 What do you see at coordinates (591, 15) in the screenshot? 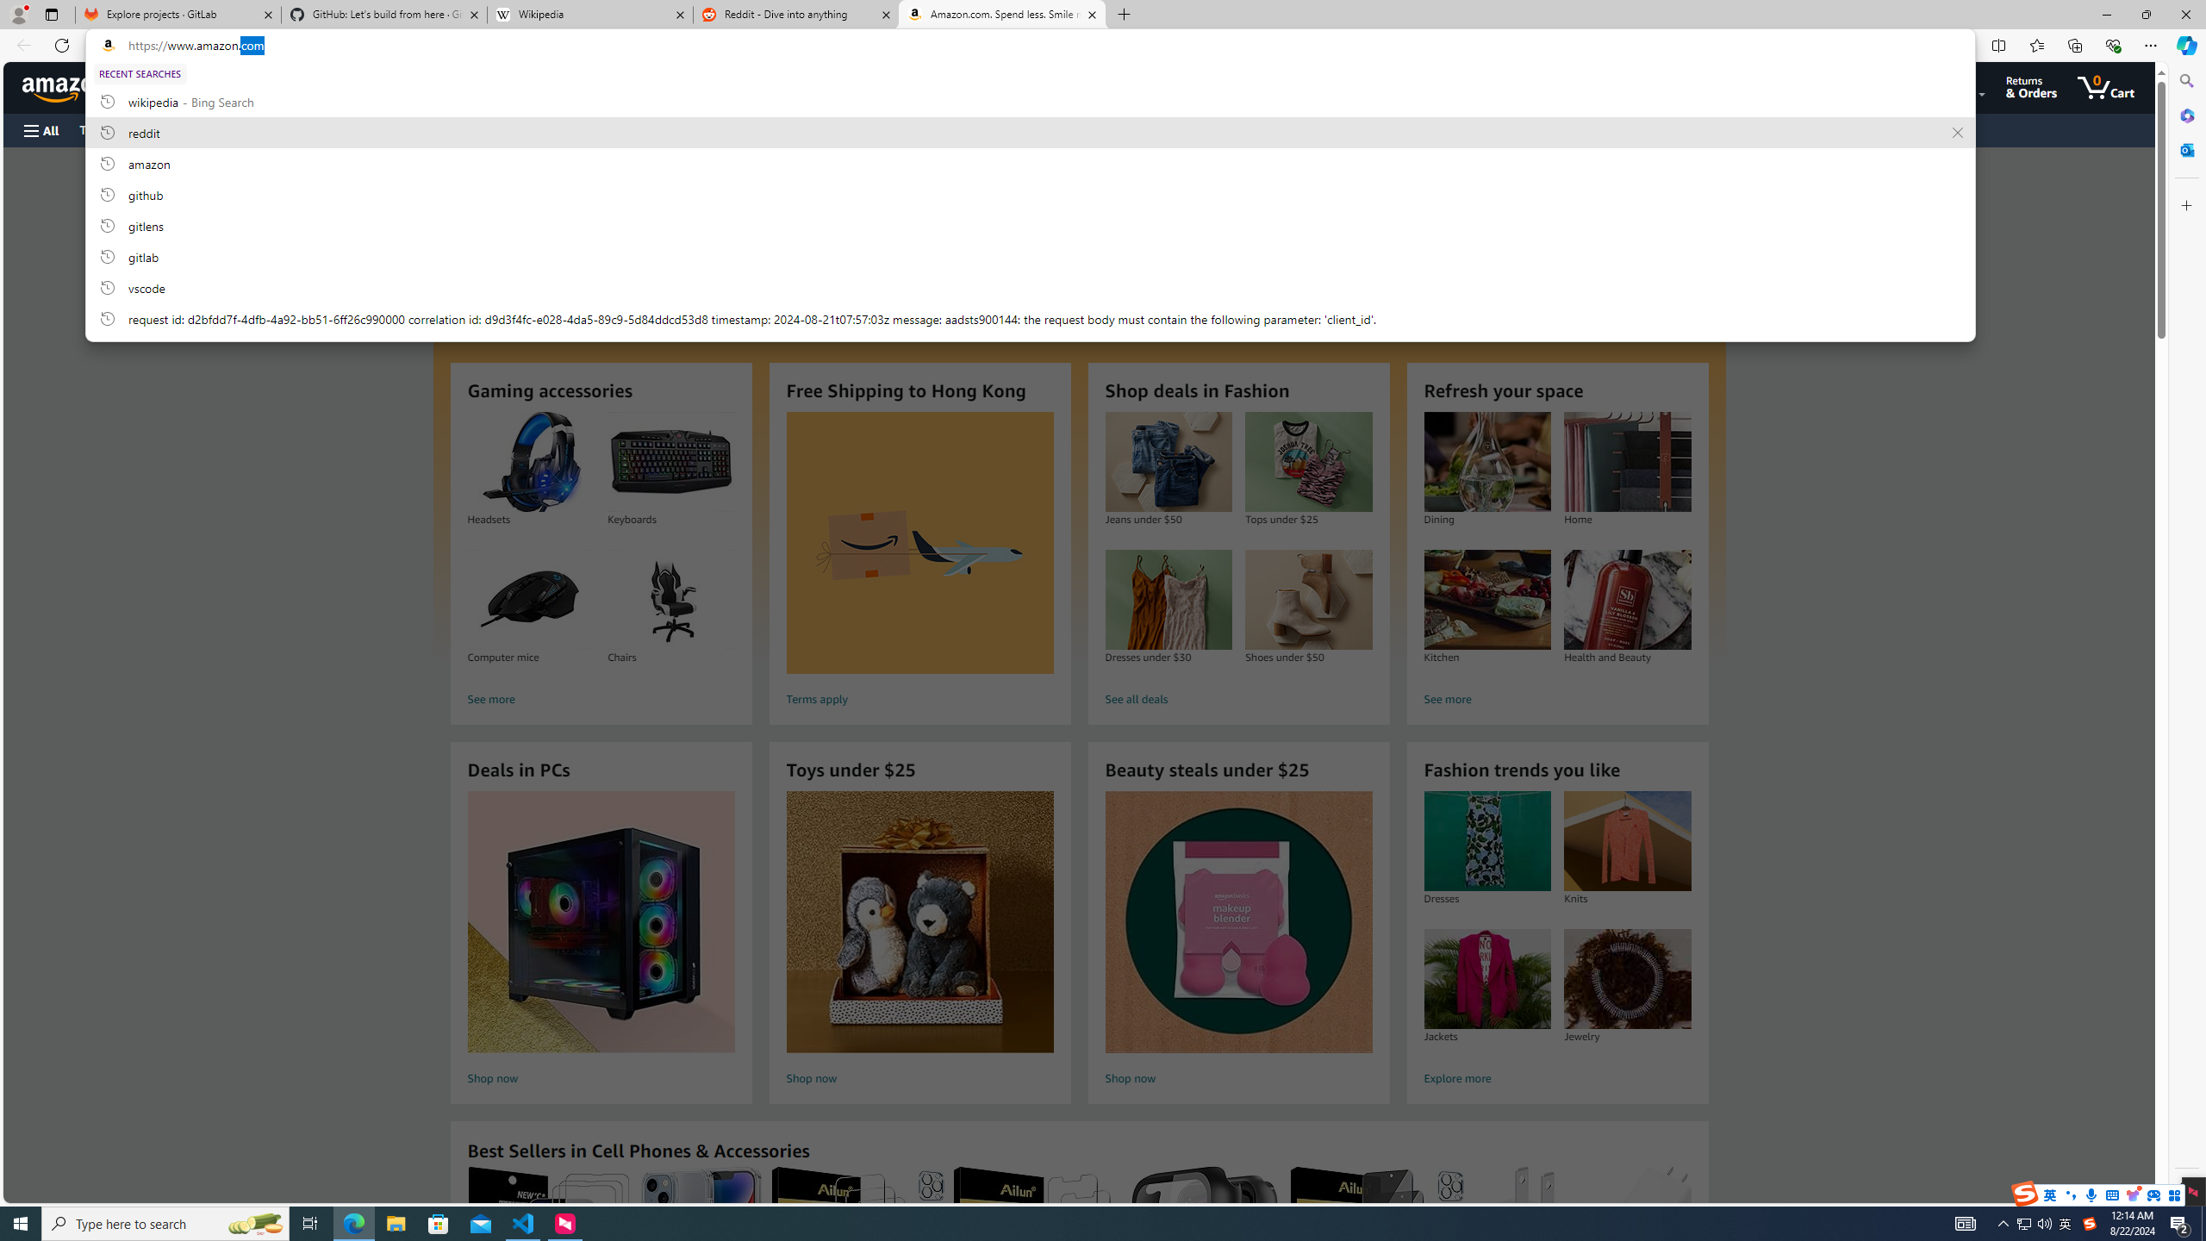
I see `Wikipedia` at bounding box center [591, 15].